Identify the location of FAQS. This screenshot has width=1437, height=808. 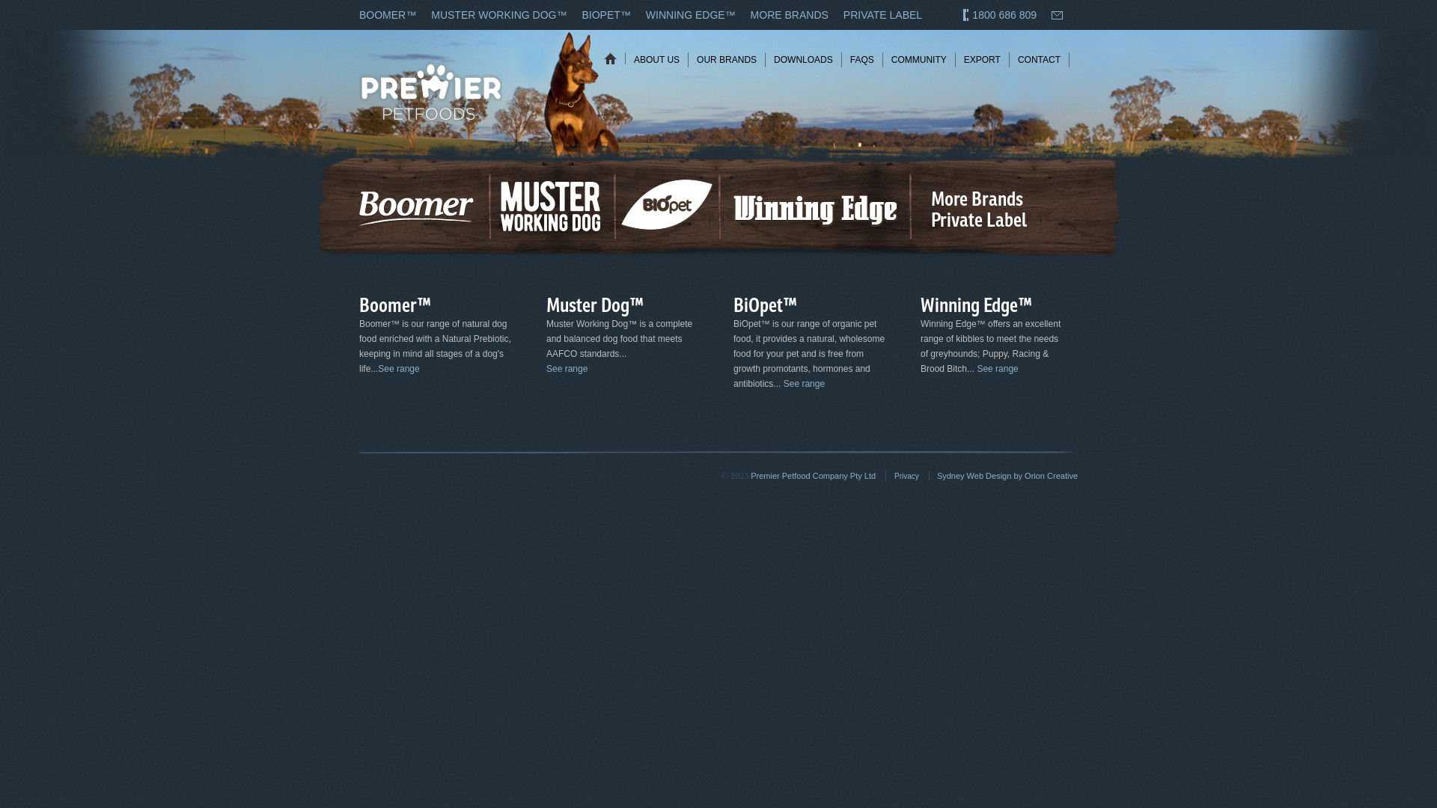
(867, 60).